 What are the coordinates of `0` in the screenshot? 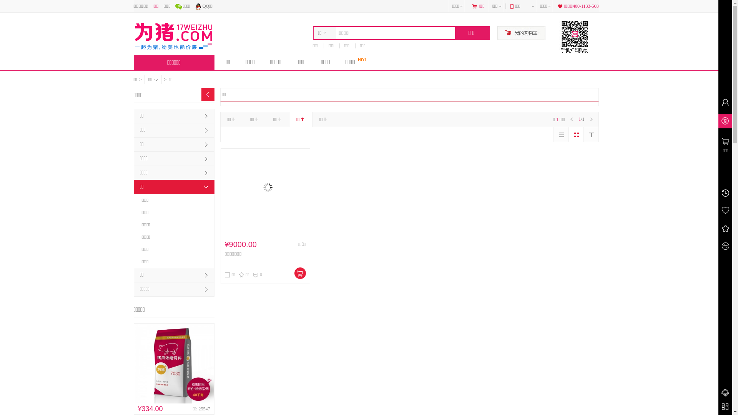 It's located at (258, 275).